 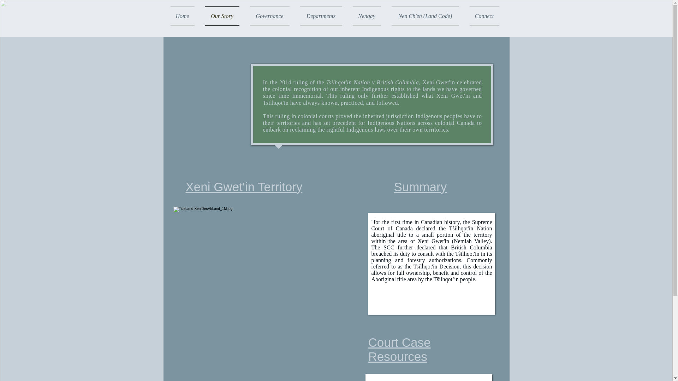 I want to click on Connect, so click(x=481, y=16).